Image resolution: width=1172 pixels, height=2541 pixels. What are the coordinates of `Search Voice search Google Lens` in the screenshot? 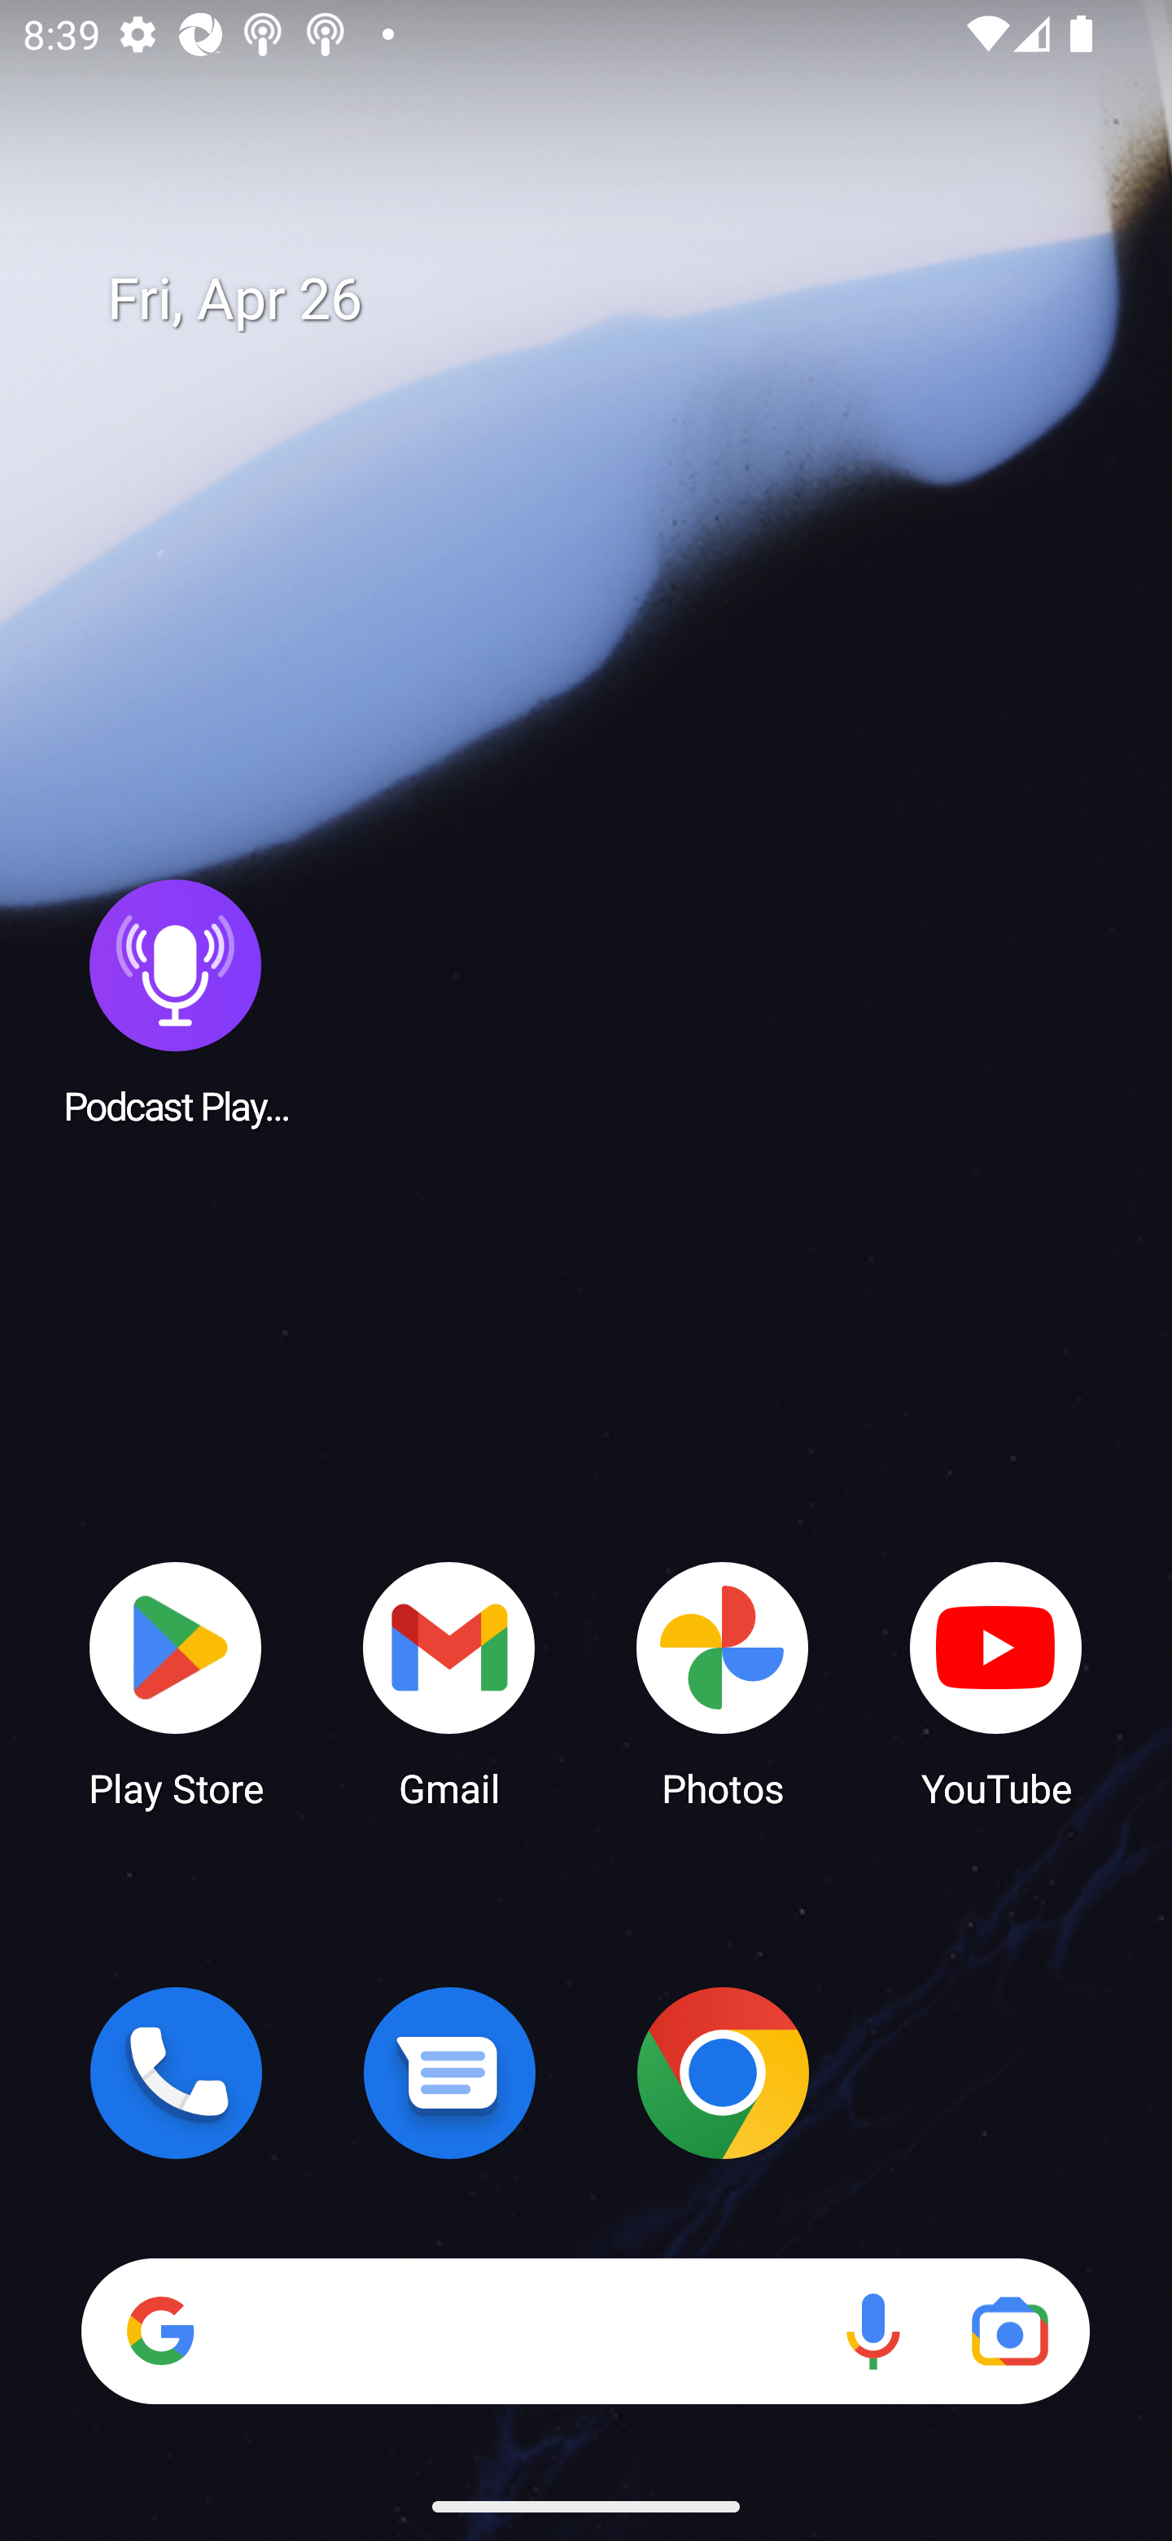 It's located at (585, 2331).